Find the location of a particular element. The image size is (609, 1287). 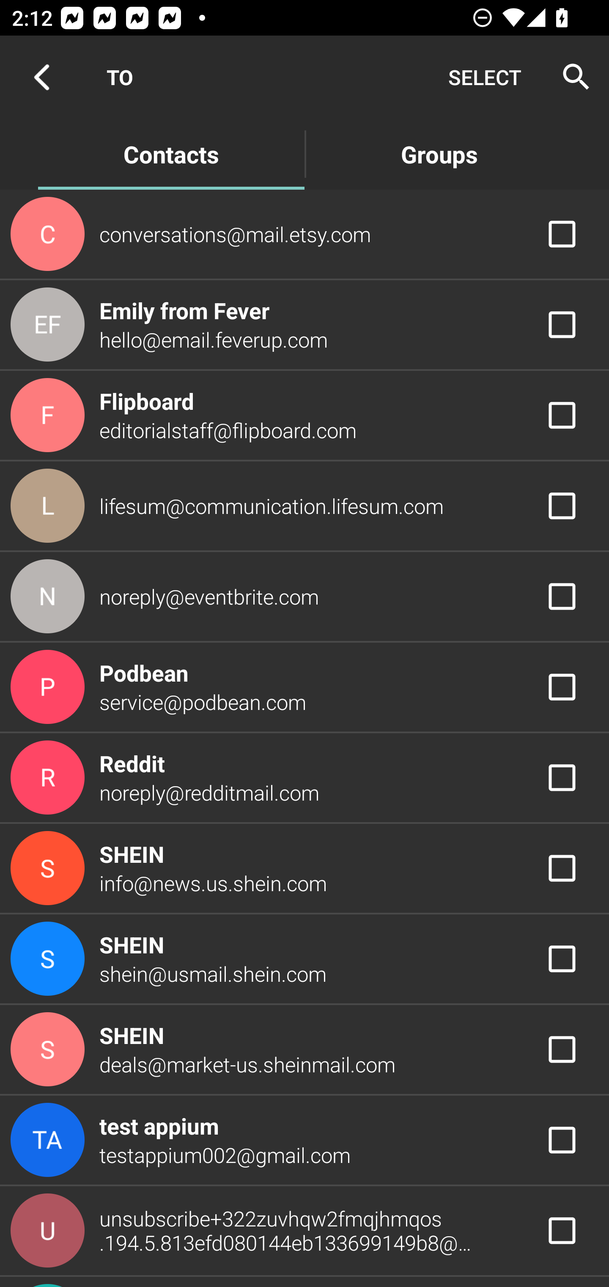

conversations@mail.etsy.com is located at coordinates (304, 233).